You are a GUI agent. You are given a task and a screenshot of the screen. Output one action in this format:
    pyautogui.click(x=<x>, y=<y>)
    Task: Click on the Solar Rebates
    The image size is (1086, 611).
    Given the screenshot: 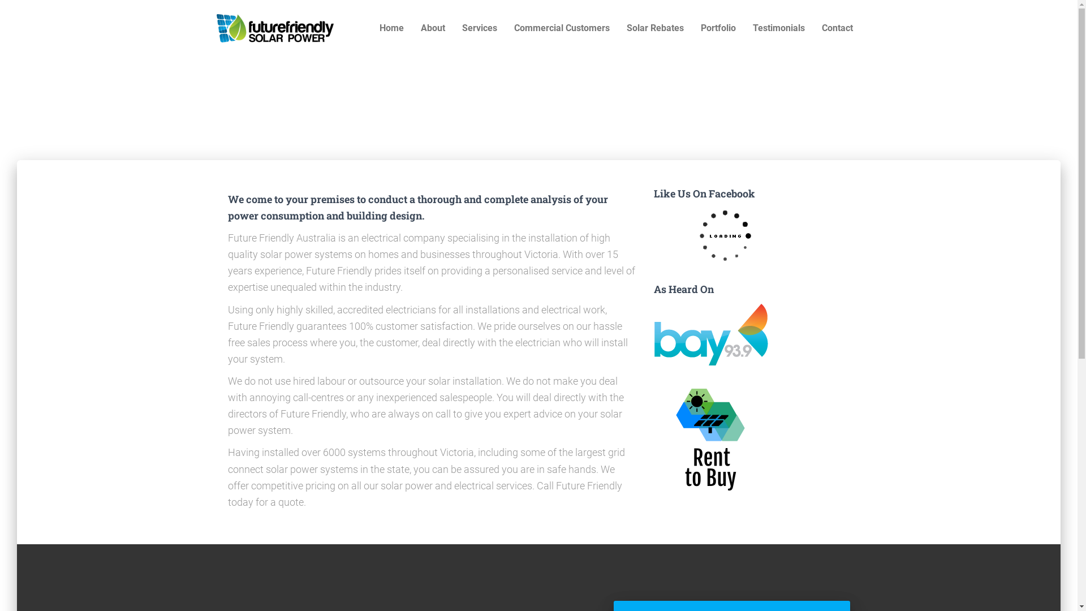 What is the action you would take?
    pyautogui.click(x=655, y=28)
    